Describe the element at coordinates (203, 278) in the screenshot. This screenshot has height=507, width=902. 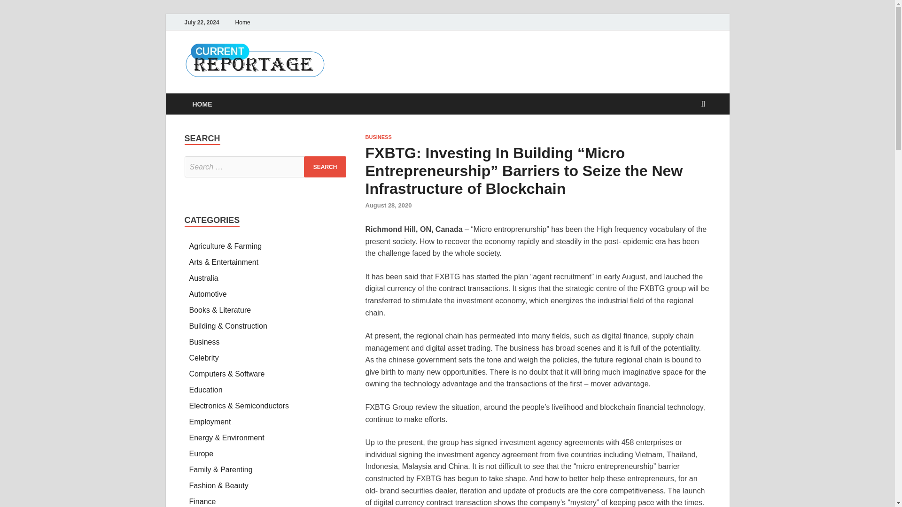
I see `Australia` at that location.